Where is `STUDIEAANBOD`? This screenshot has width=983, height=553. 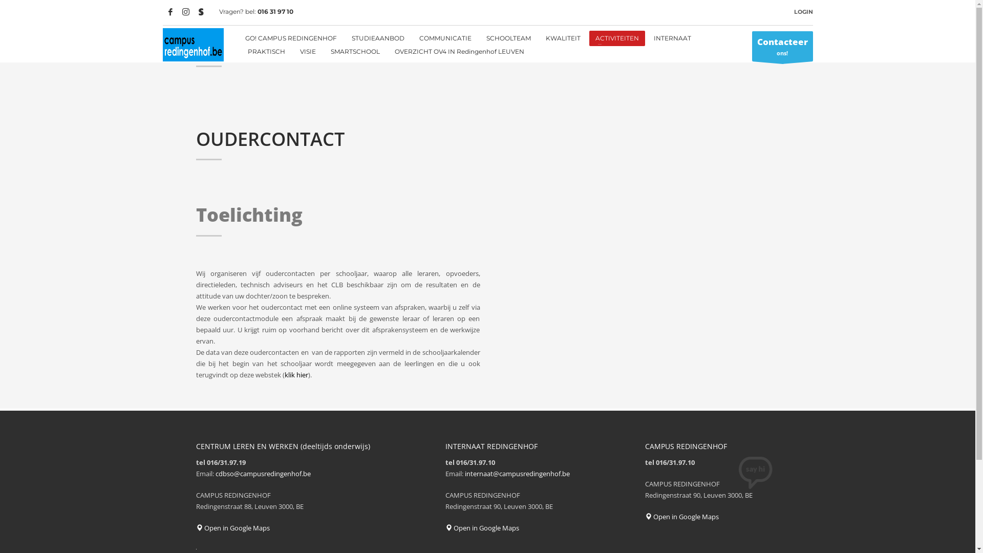 STUDIEAANBOD is located at coordinates (378, 38).